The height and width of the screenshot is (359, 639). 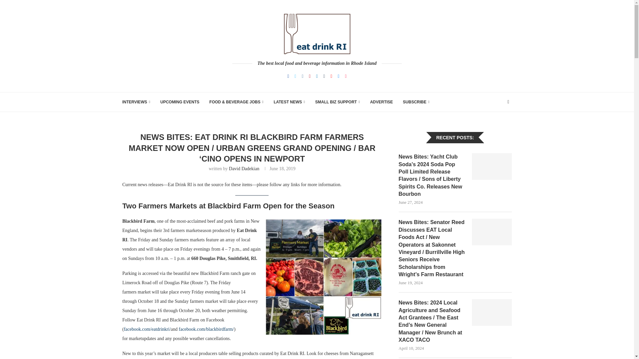 I want to click on LATEST NEWS, so click(x=289, y=102).